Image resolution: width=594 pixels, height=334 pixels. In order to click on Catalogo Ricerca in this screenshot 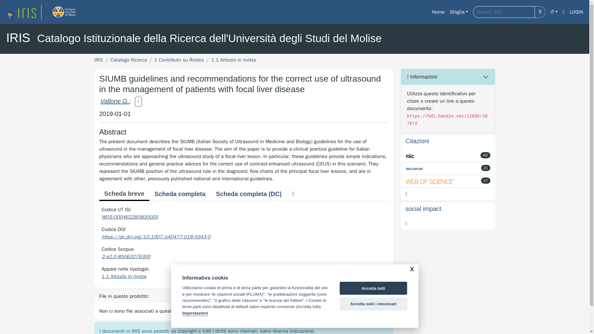, I will do `click(129, 60)`.